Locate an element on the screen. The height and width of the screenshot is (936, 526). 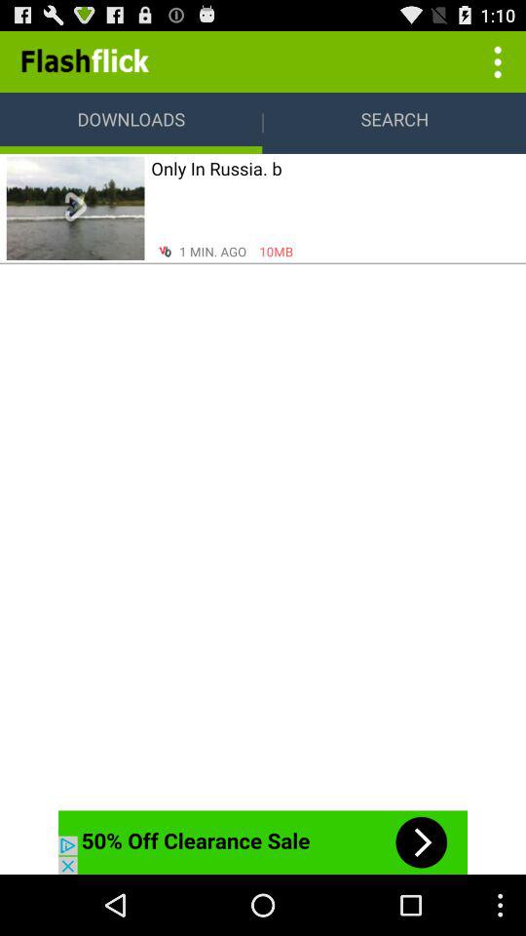
options menu is located at coordinates (495, 60).